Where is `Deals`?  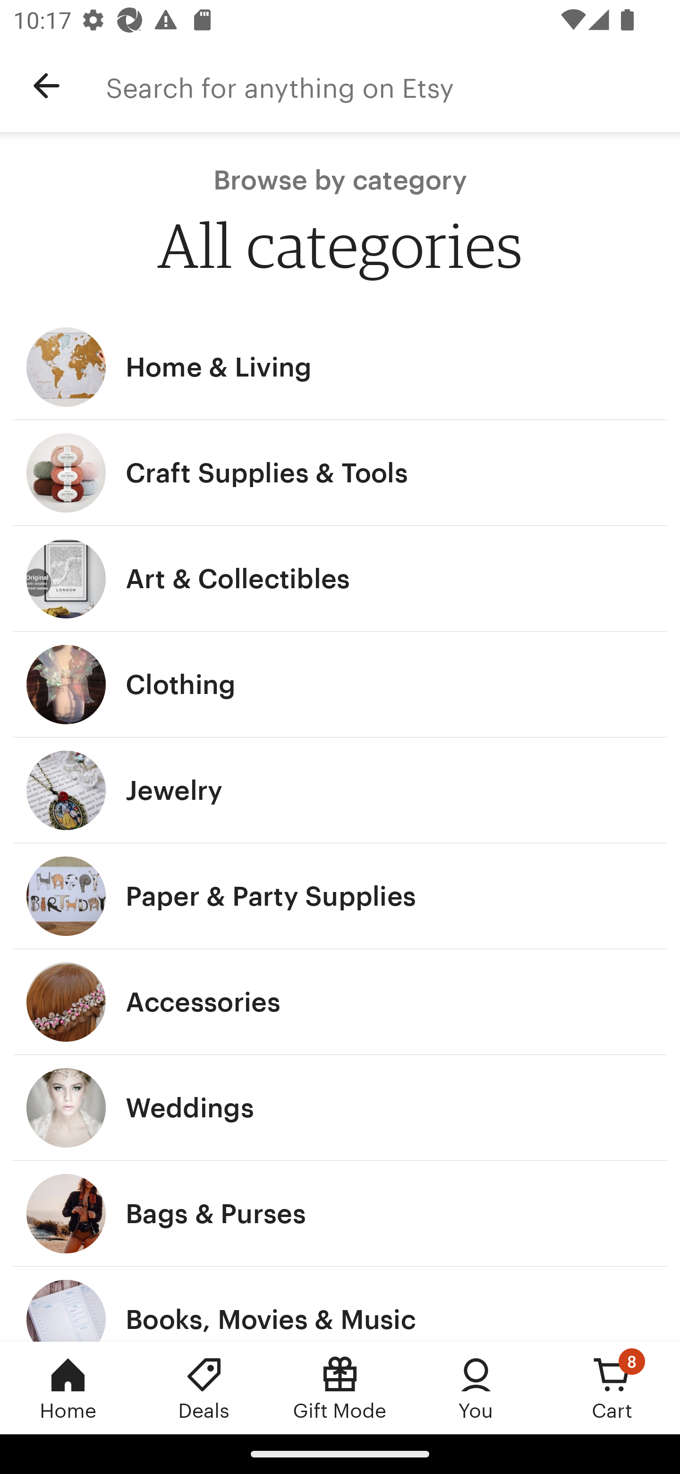 Deals is located at coordinates (204, 1388).